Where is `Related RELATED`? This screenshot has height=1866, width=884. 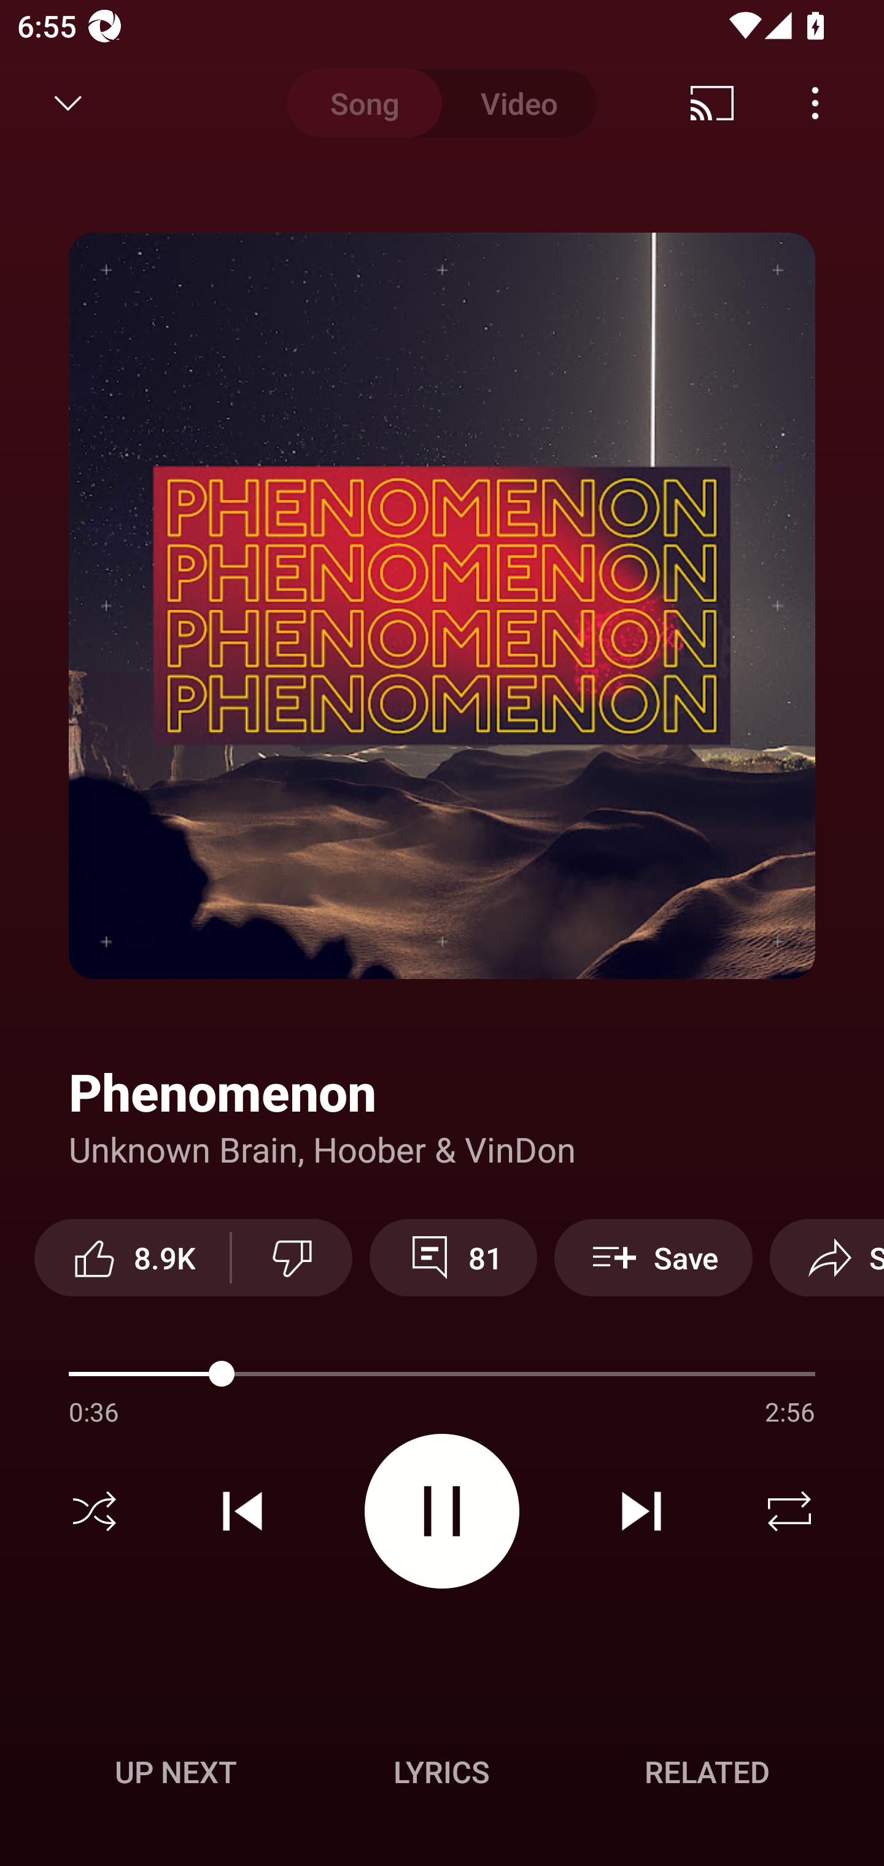
Related RELATED is located at coordinates (707, 1771).